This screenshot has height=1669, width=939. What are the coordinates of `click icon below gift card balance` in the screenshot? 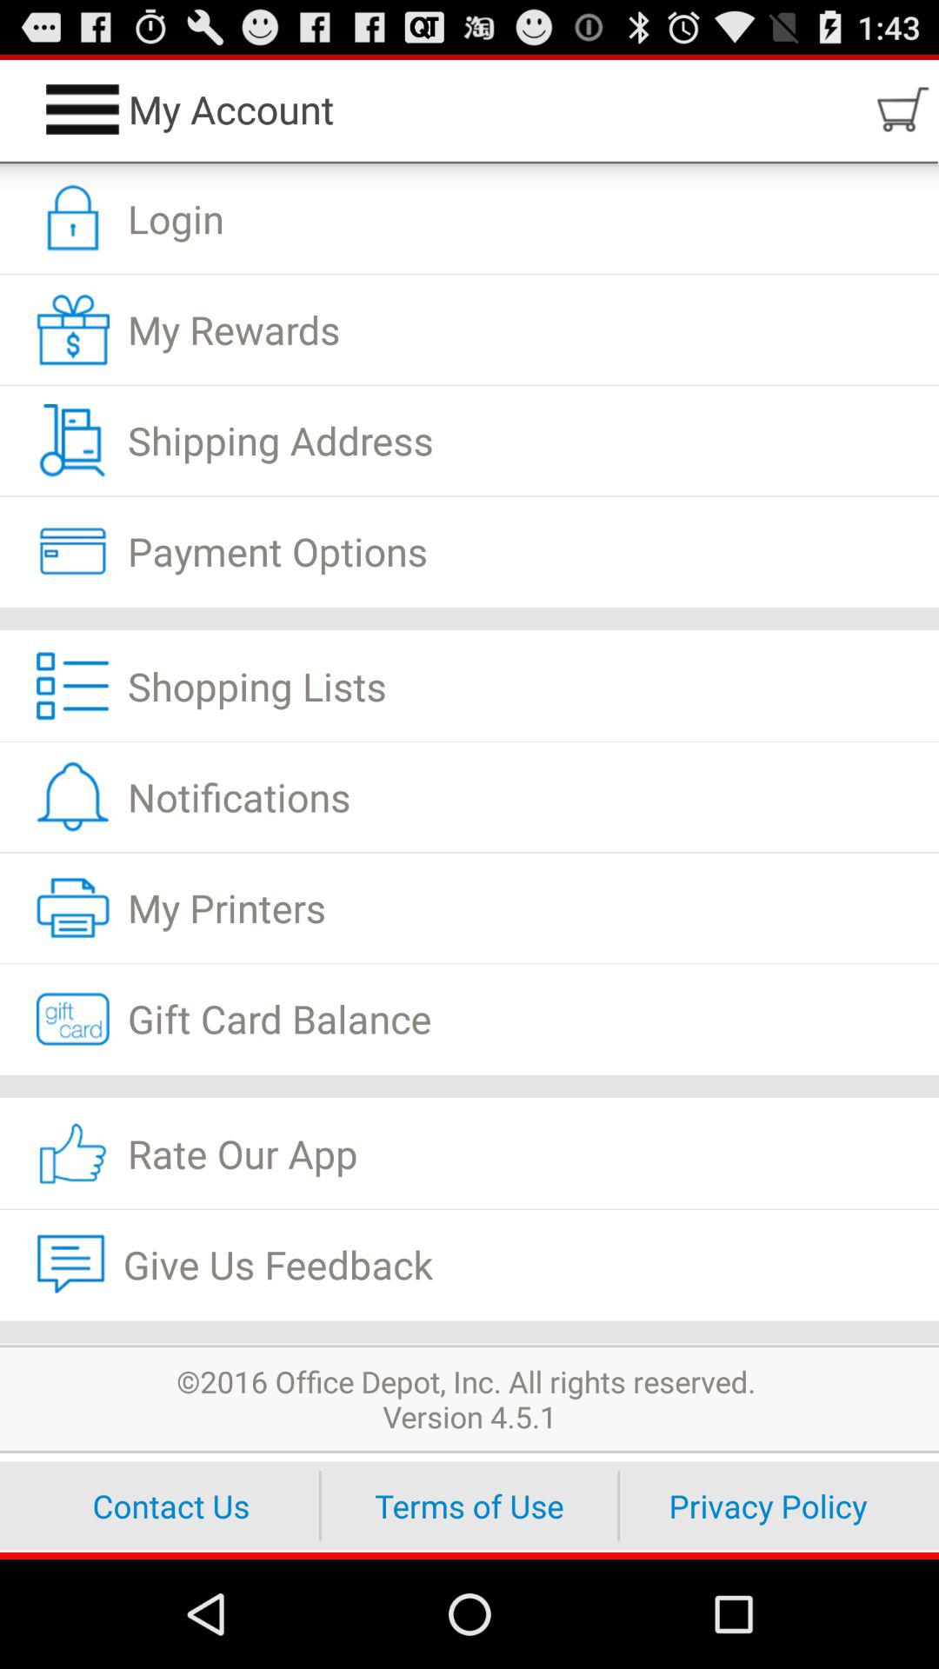 It's located at (469, 1086).